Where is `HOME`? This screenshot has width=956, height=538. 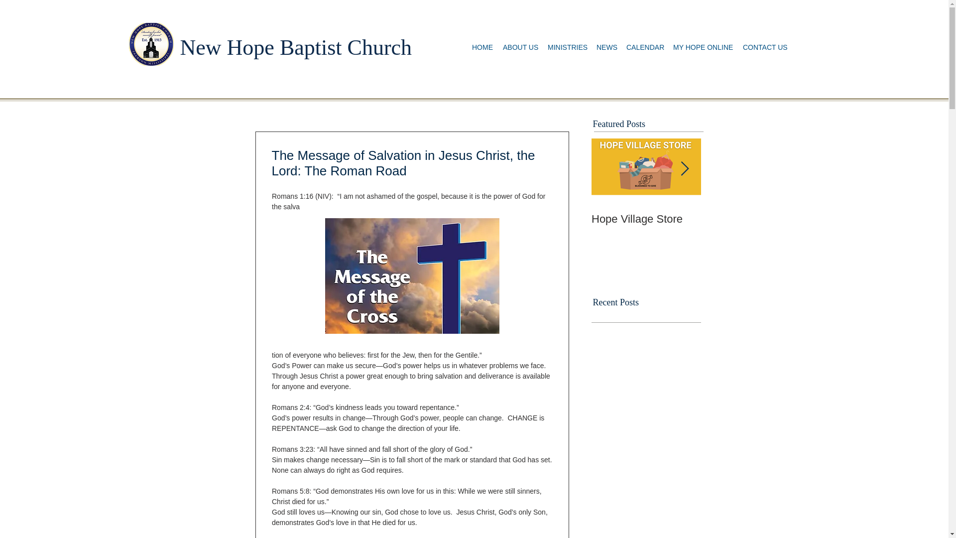
HOME is located at coordinates (482, 47).